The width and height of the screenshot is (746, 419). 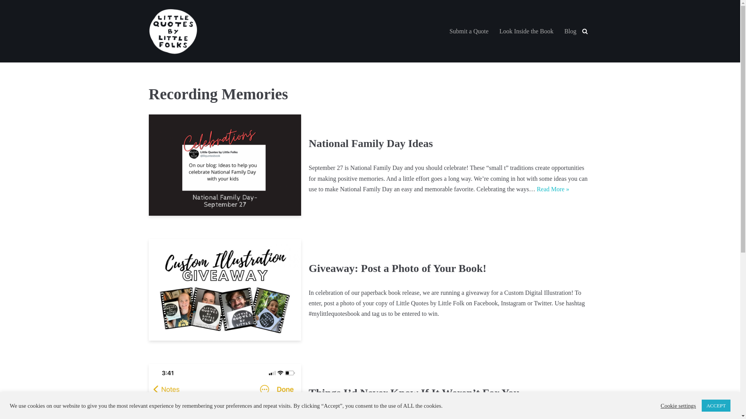 I want to click on National Family Day Ideas, so click(x=371, y=143).